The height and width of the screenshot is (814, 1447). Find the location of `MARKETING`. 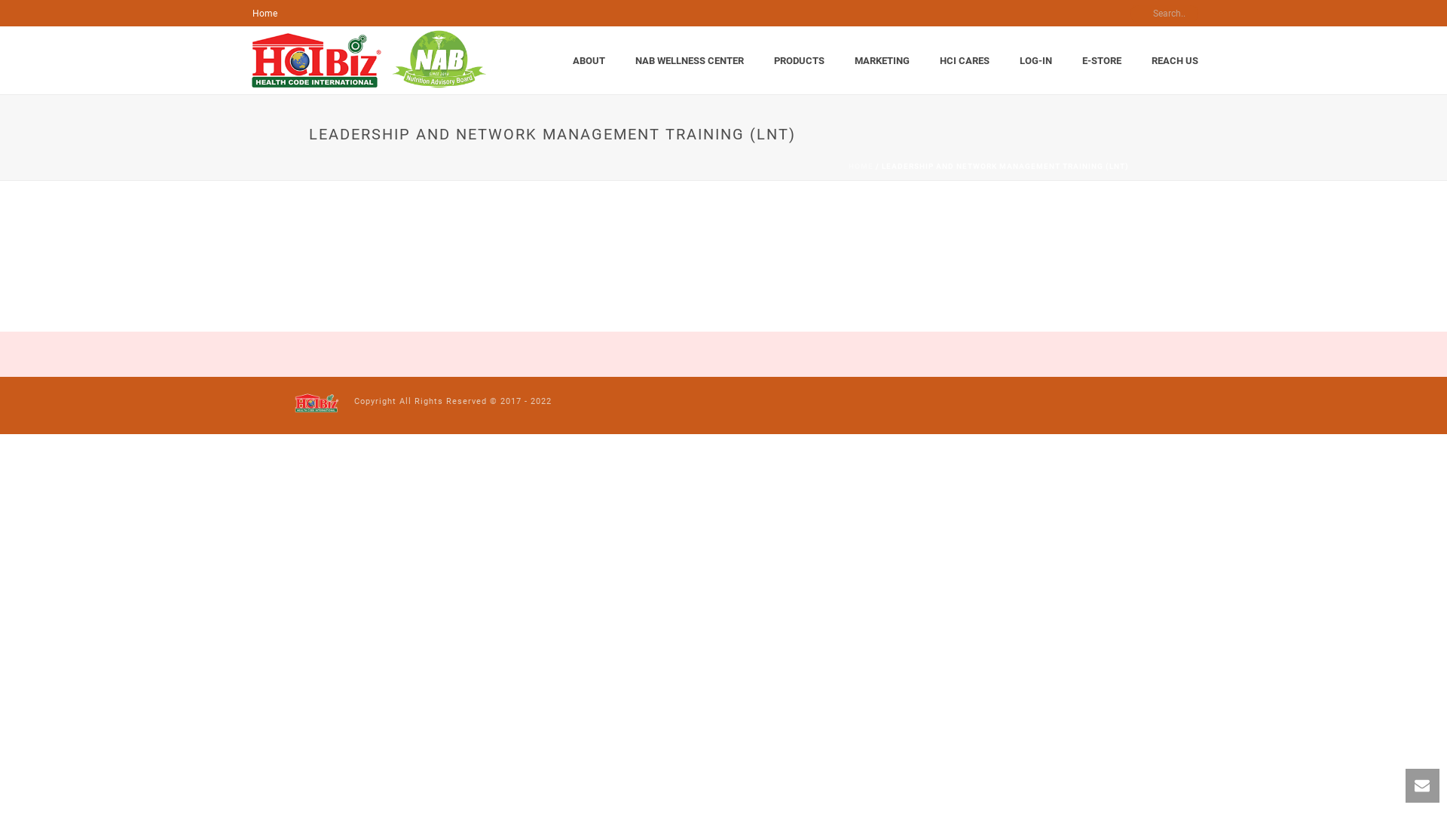

MARKETING is located at coordinates (882, 61).